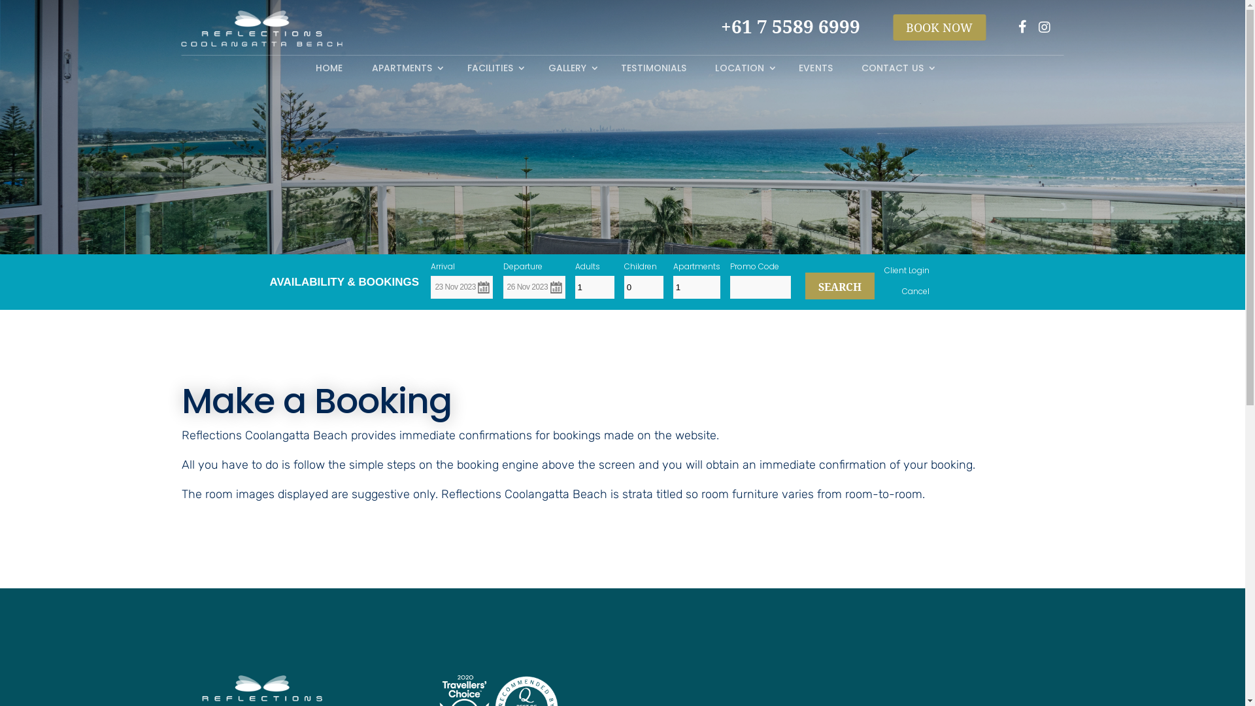 Image resolution: width=1255 pixels, height=706 pixels. I want to click on TESTIMONIALS, so click(654, 71).